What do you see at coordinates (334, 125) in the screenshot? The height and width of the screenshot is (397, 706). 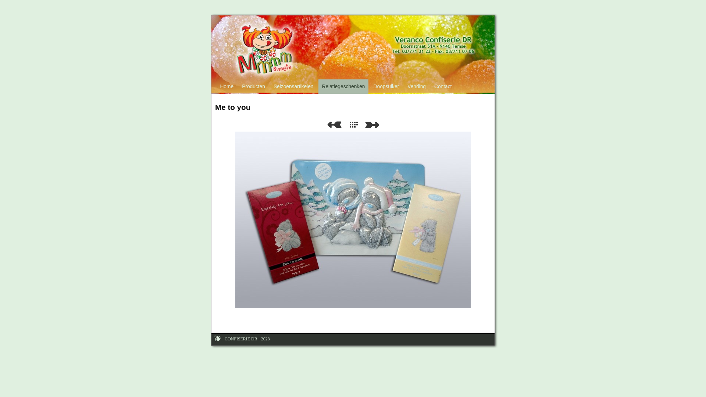 I see `Previous` at bounding box center [334, 125].